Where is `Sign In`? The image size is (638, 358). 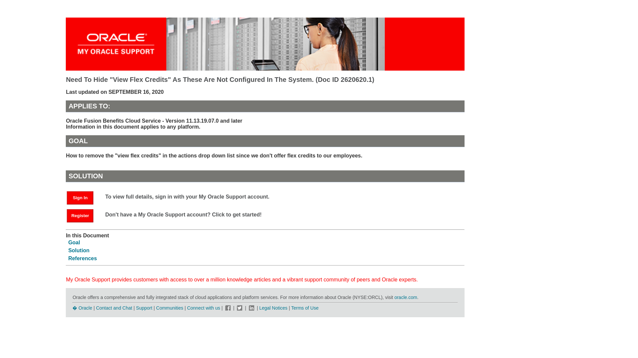
Sign In is located at coordinates (80, 198).